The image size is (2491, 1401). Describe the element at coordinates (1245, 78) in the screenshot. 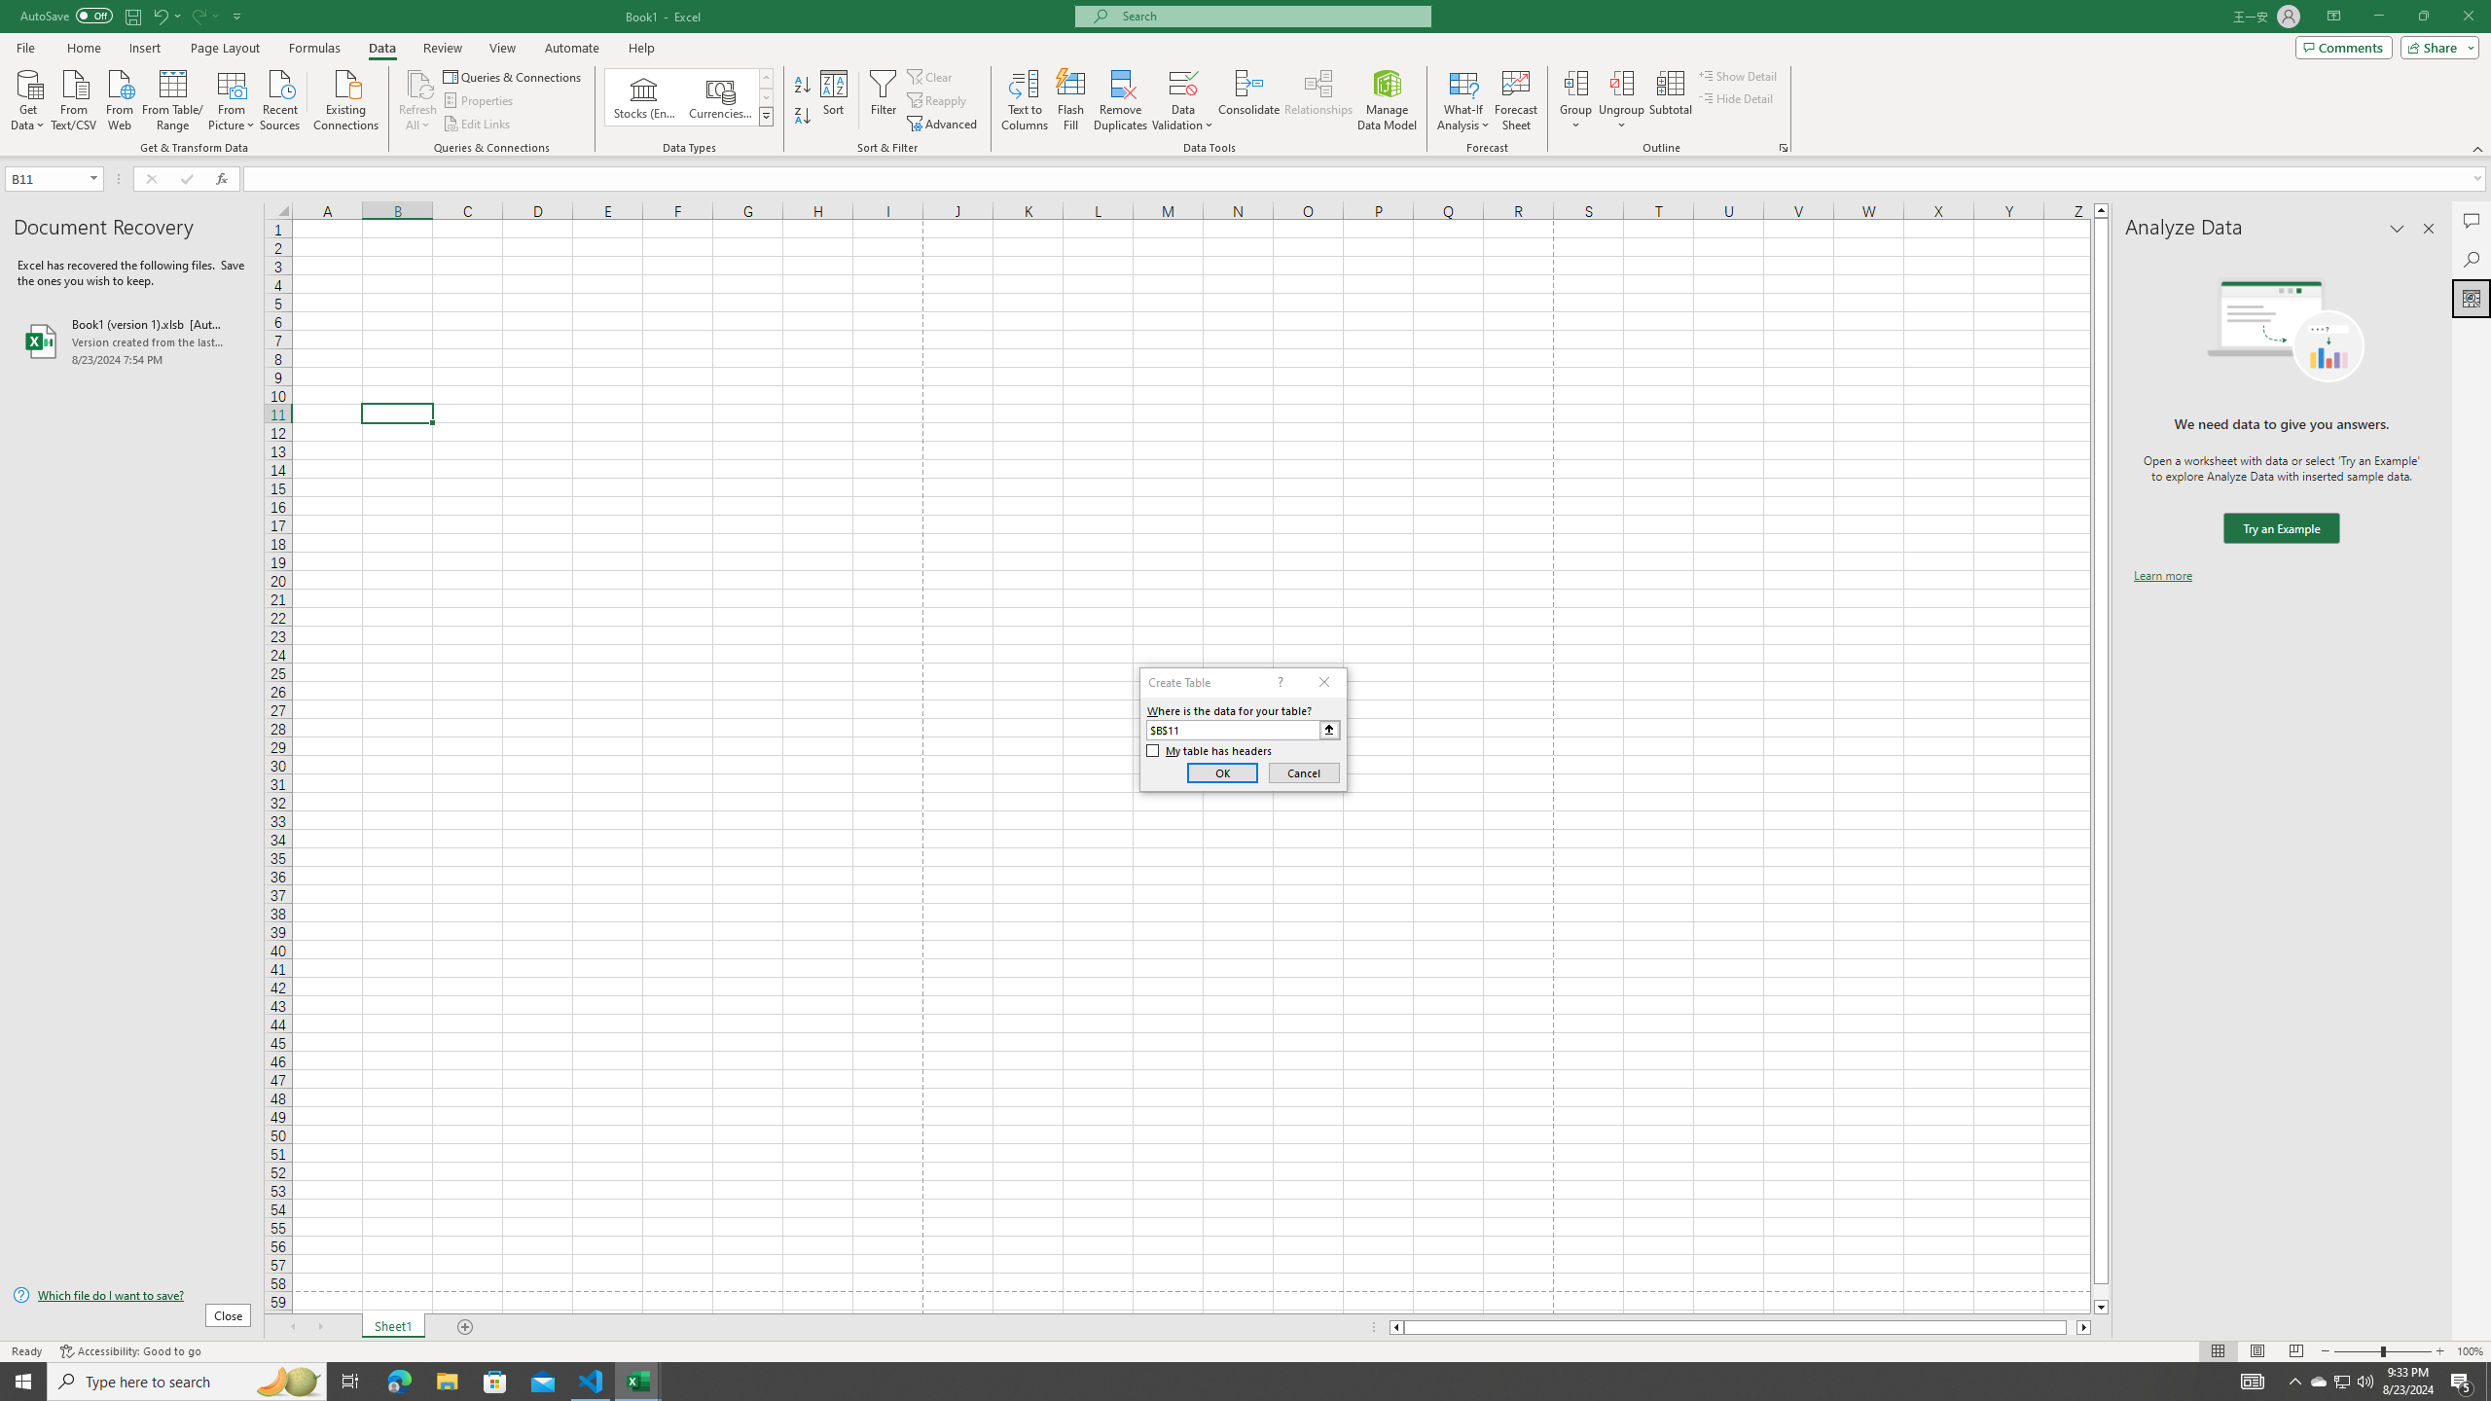

I see `Class: MsoCommandBar` at that location.